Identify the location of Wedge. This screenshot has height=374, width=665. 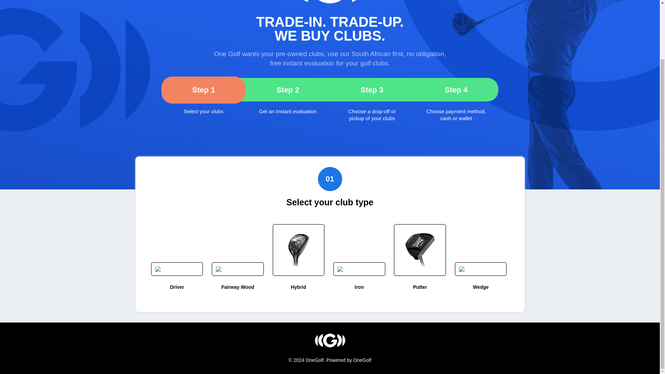
(481, 287).